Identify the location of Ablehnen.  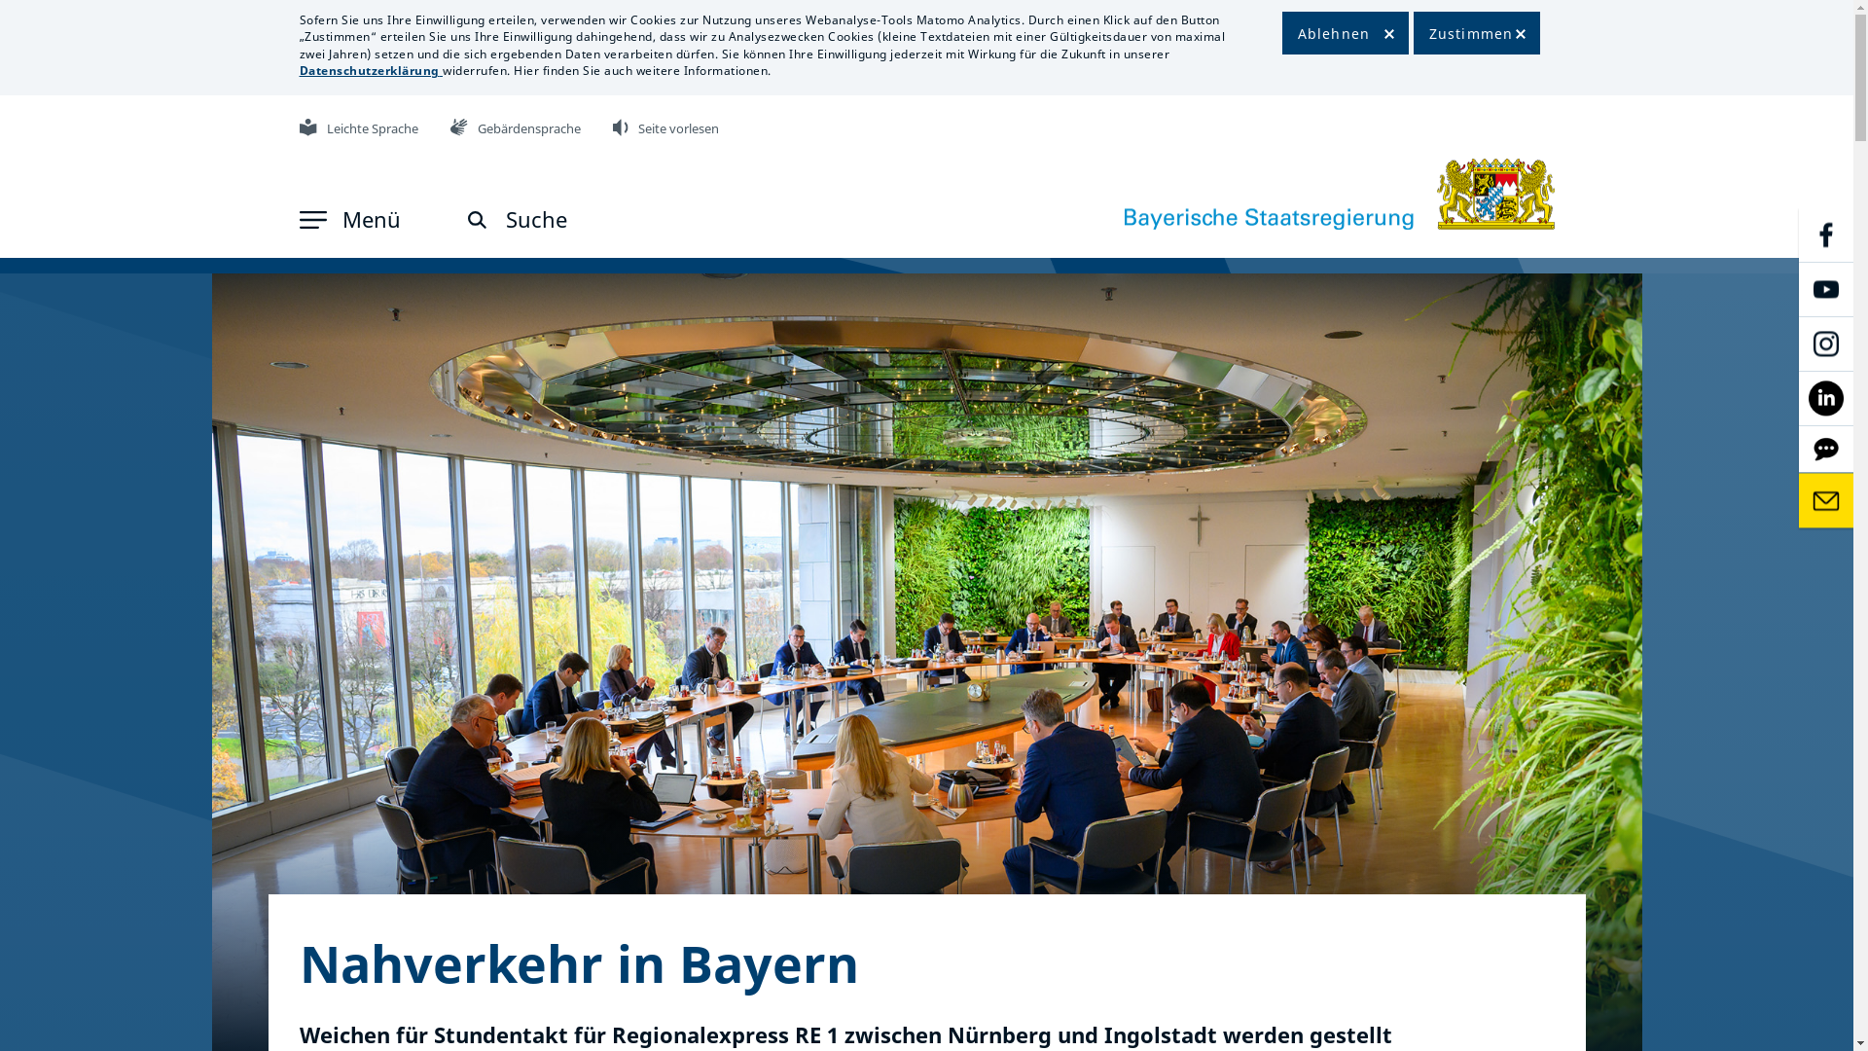
(1346, 33).